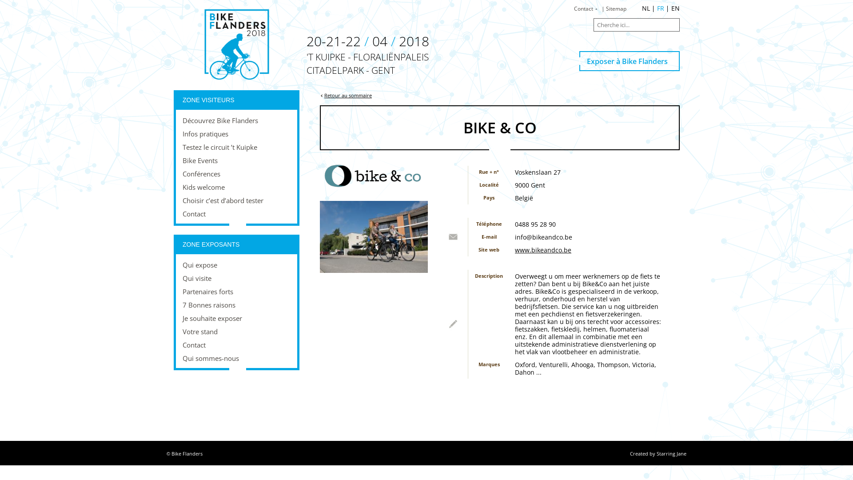 The width and height of the screenshot is (853, 480). What do you see at coordinates (236, 358) in the screenshot?
I see `Qui sommes-nous` at bounding box center [236, 358].